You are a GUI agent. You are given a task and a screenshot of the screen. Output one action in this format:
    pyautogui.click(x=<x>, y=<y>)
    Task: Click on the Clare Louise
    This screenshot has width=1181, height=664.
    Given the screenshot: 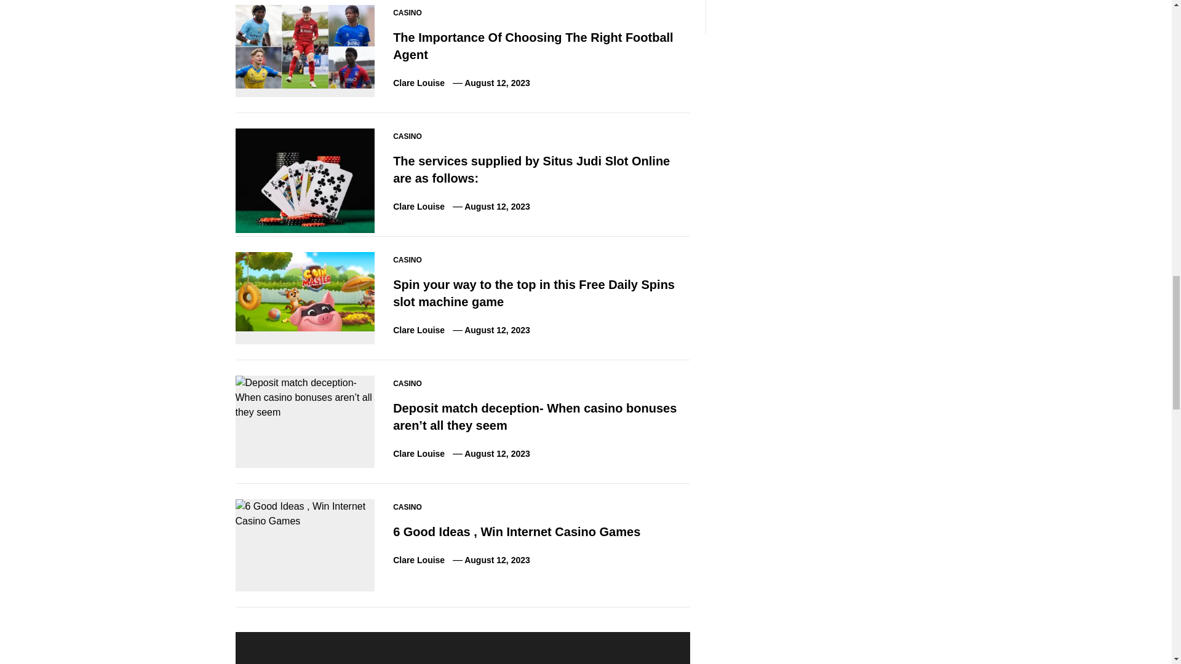 What is the action you would take?
    pyautogui.click(x=419, y=207)
    